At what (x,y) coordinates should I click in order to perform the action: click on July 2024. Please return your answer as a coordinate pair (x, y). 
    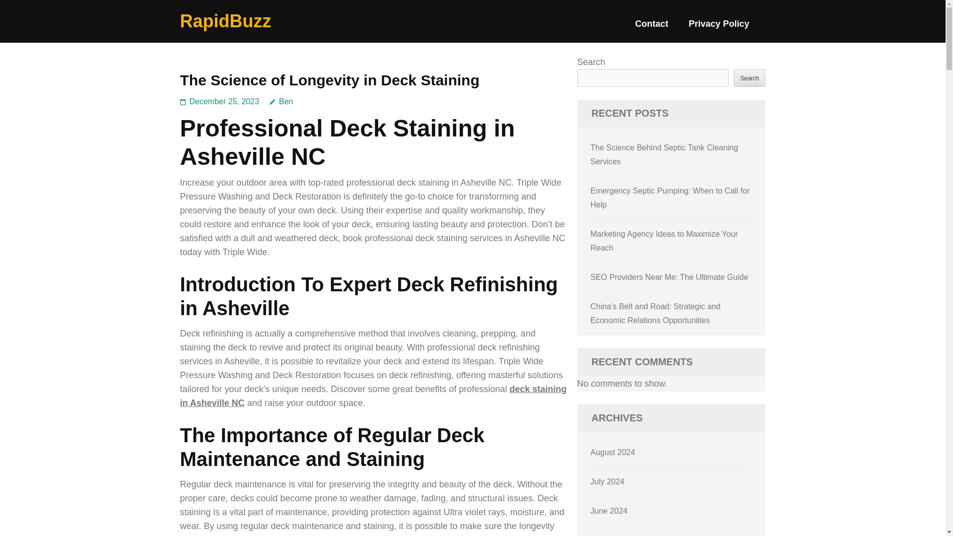
    Looking at the image, I should click on (608, 481).